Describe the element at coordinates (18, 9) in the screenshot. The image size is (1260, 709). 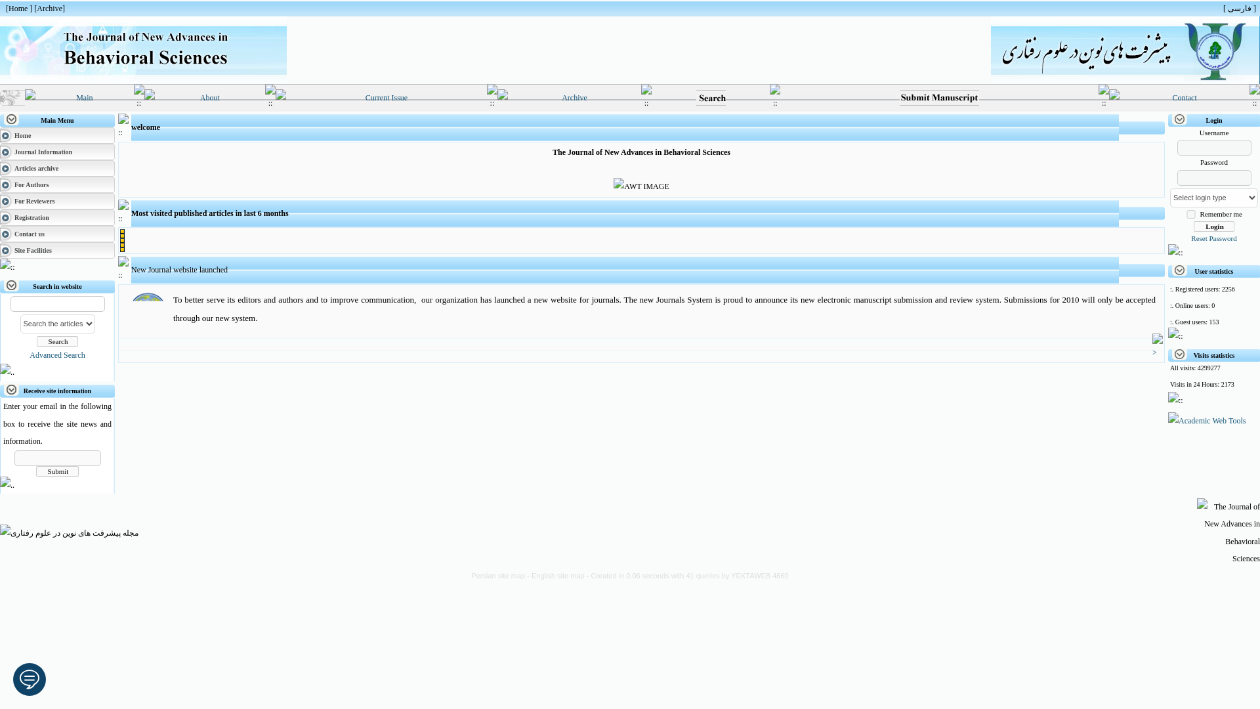
I see `Home` at that location.